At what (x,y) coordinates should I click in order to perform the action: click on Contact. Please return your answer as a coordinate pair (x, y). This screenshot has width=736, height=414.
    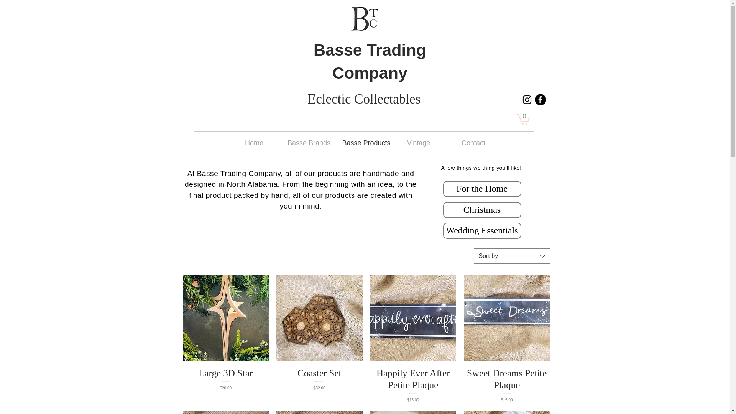
    Looking at the image, I should click on (473, 143).